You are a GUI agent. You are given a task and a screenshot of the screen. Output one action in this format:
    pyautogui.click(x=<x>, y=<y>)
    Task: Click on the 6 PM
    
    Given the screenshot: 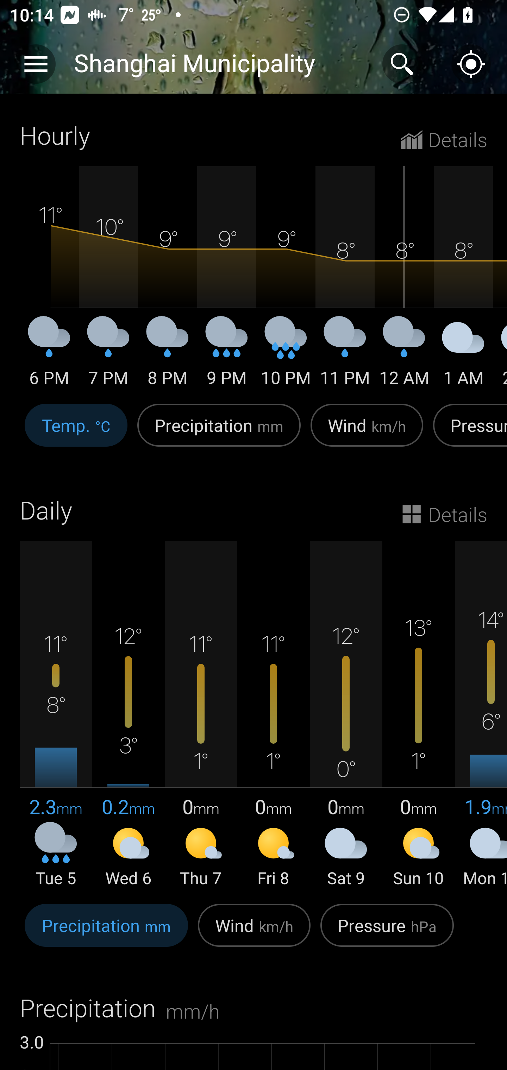 What is the action you would take?
    pyautogui.click(x=49, y=356)
    